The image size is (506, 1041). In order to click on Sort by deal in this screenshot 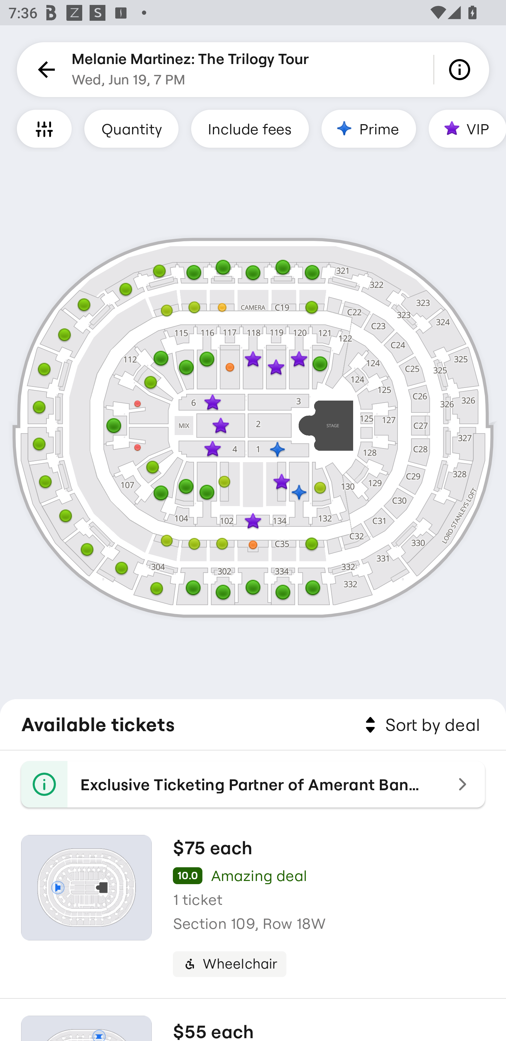, I will do `click(420, 725)`.